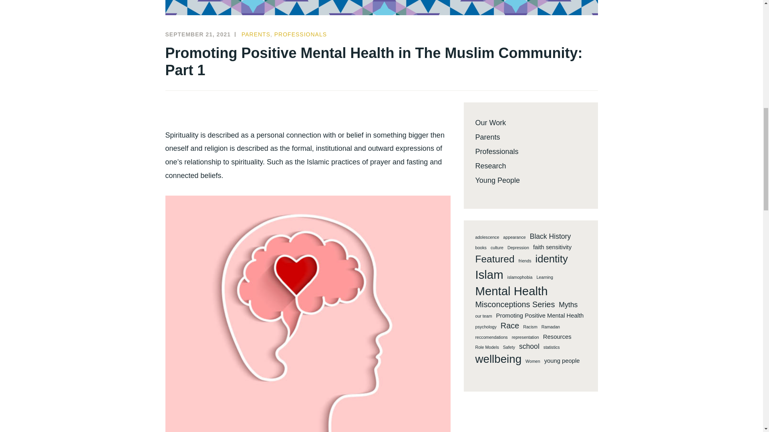 Image resolution: width=769 pixels, height=432 pixels. Describe the element at coordinates (487, 137) in the screenshot. I see `Parents` at that location.